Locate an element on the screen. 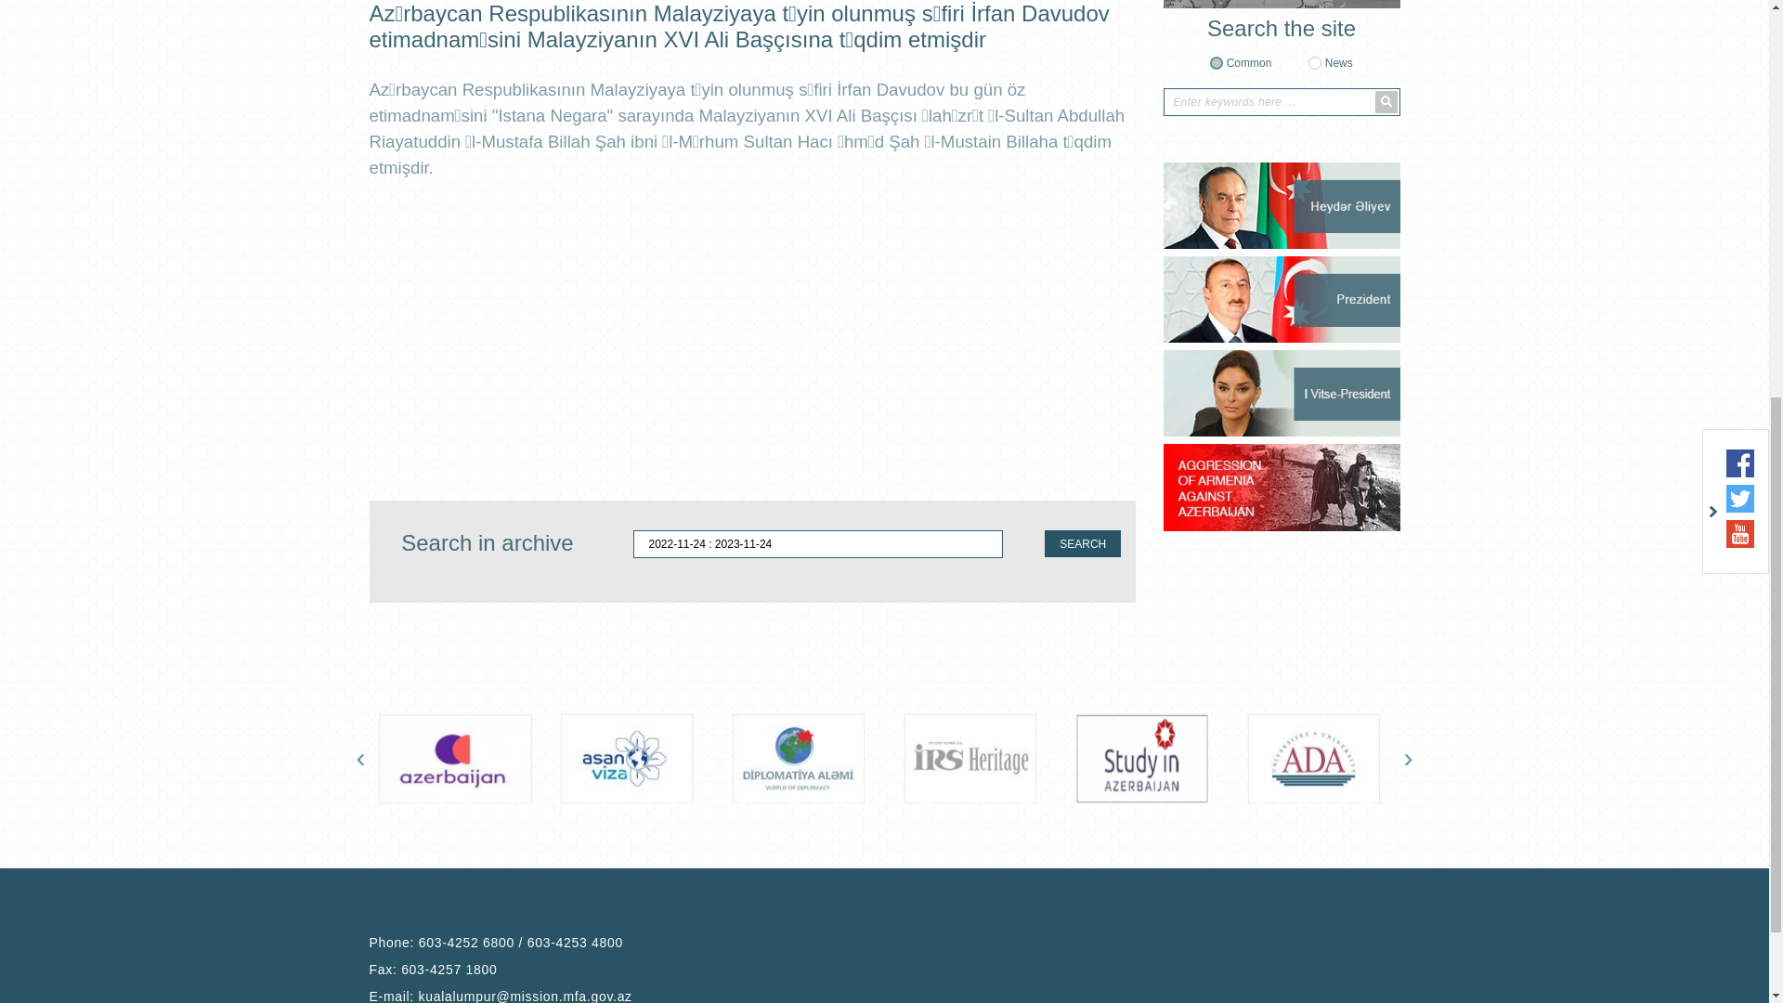 This screenshot has width=1783, height=1003. STATEMENTS is located at coordinates (663, 656).